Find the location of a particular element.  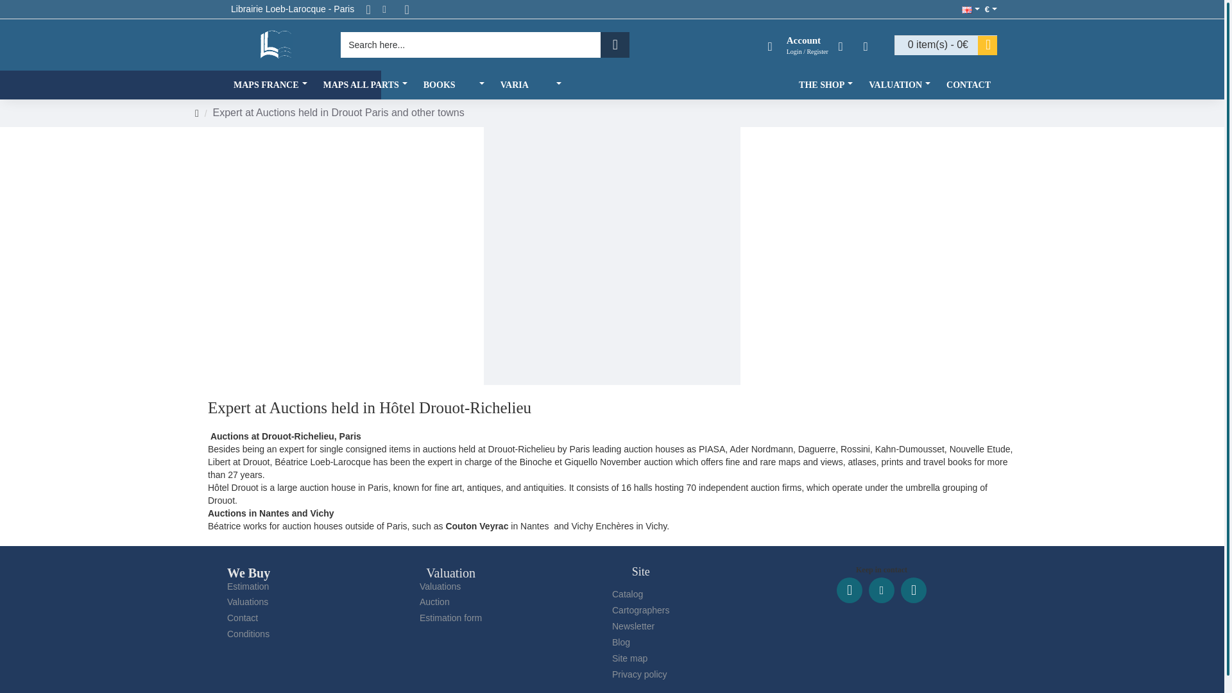

Librairie Loeb-Larocque is located at coordinates (276, 45).